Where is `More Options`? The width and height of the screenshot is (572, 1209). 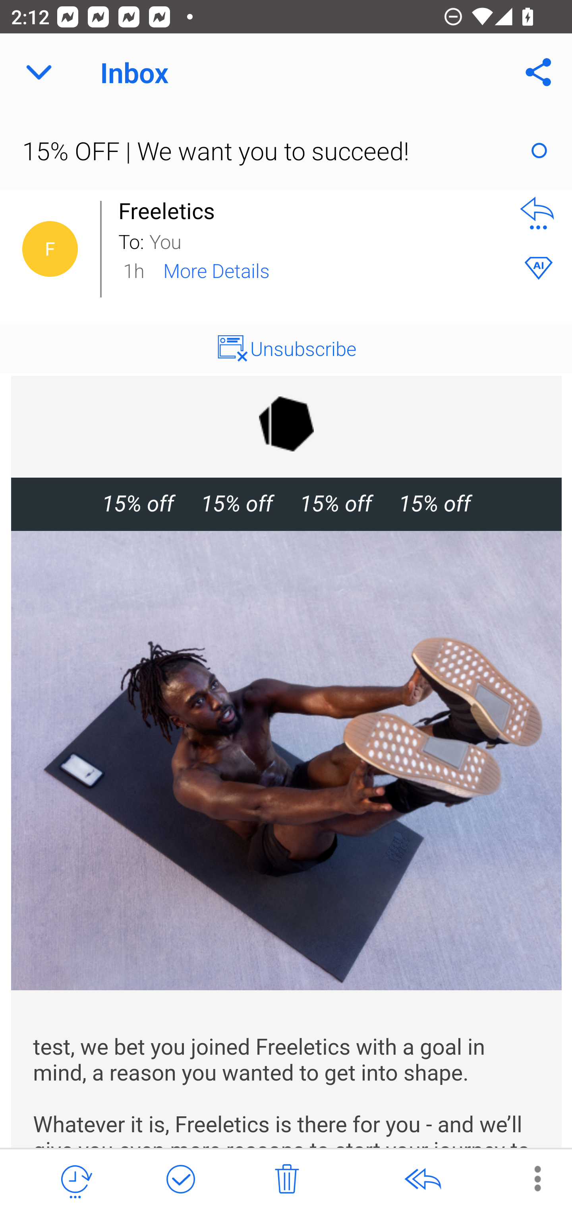
More Options is located at coordinates (529, 1178).